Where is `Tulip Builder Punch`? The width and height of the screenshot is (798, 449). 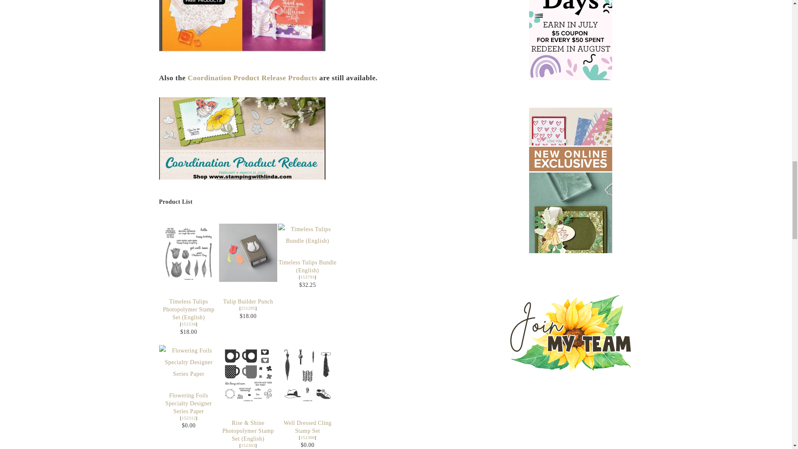 Tulip Builder Punch is located at coordinates (248, 302).